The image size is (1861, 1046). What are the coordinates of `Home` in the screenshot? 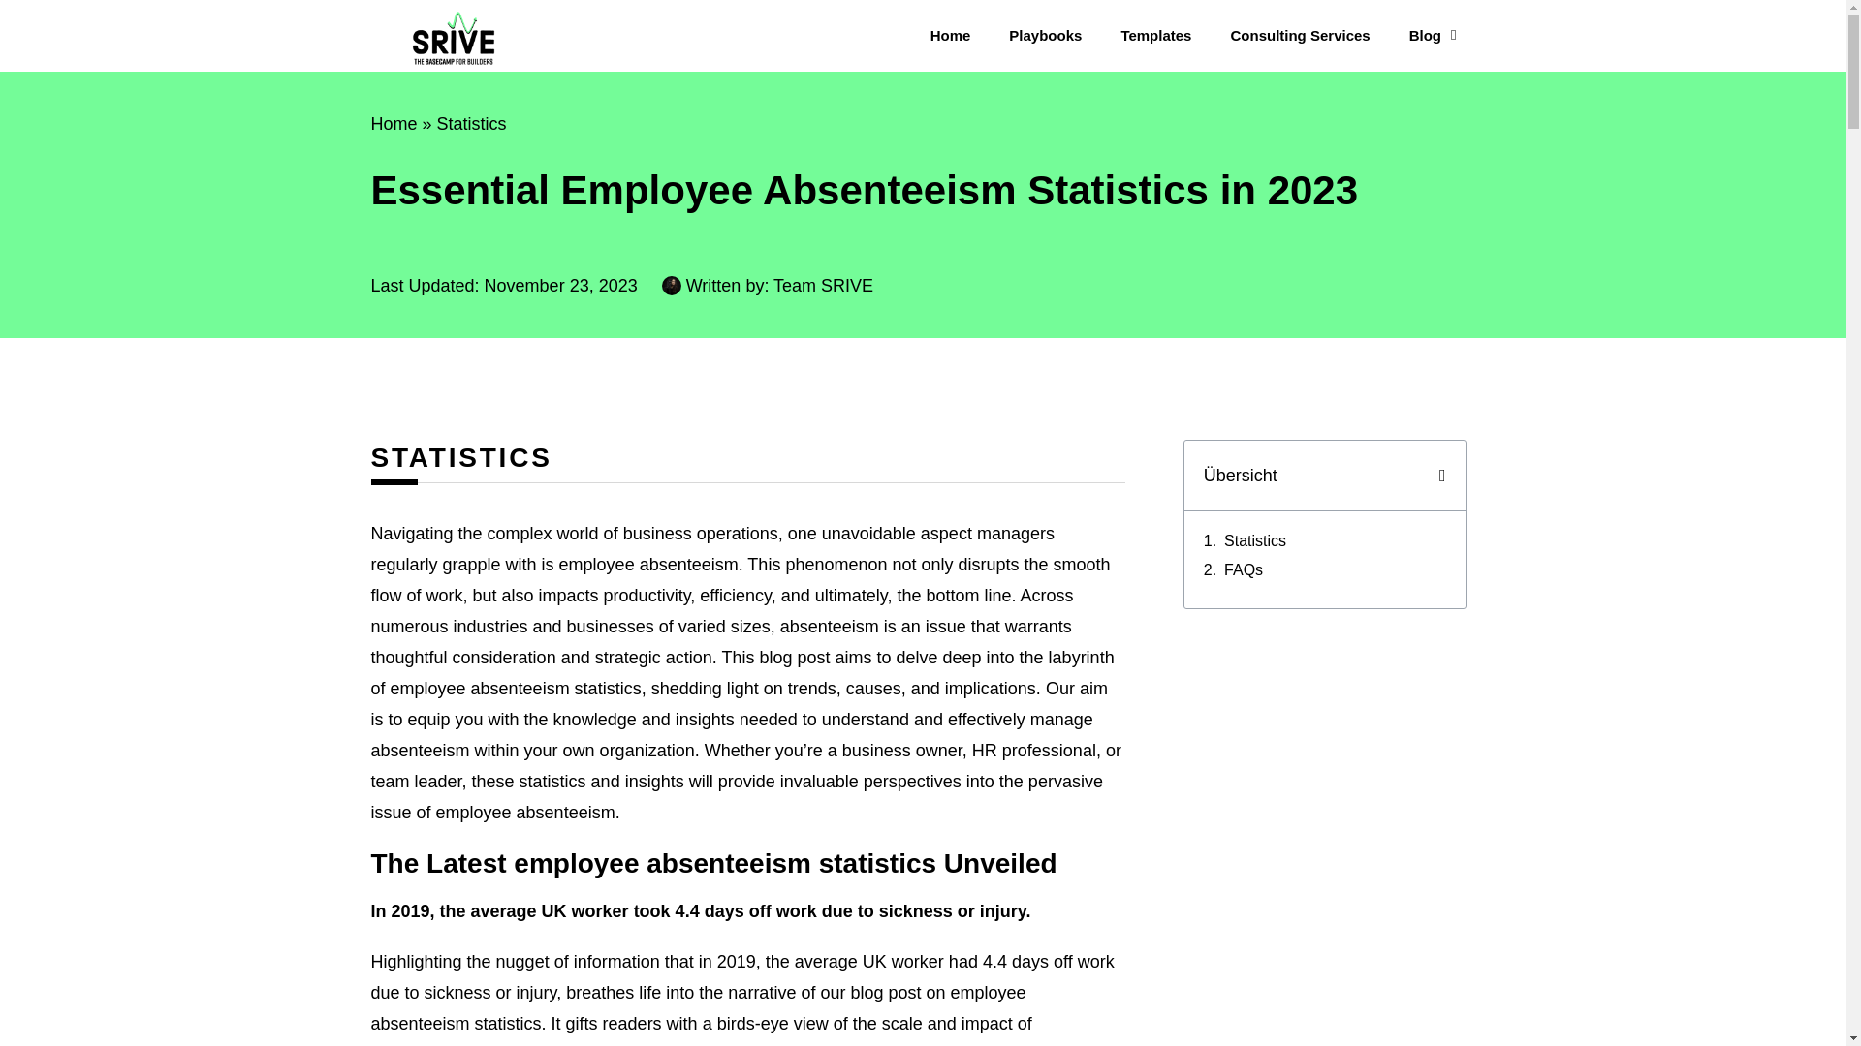 It's located at (950, 35).